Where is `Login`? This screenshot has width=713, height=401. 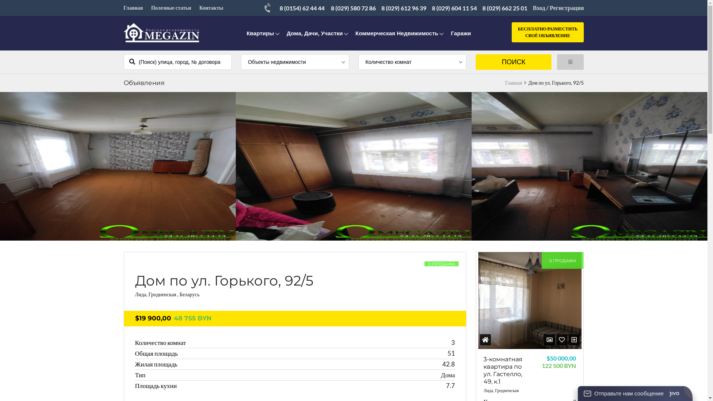
Login is located at coordinates (363, 309).